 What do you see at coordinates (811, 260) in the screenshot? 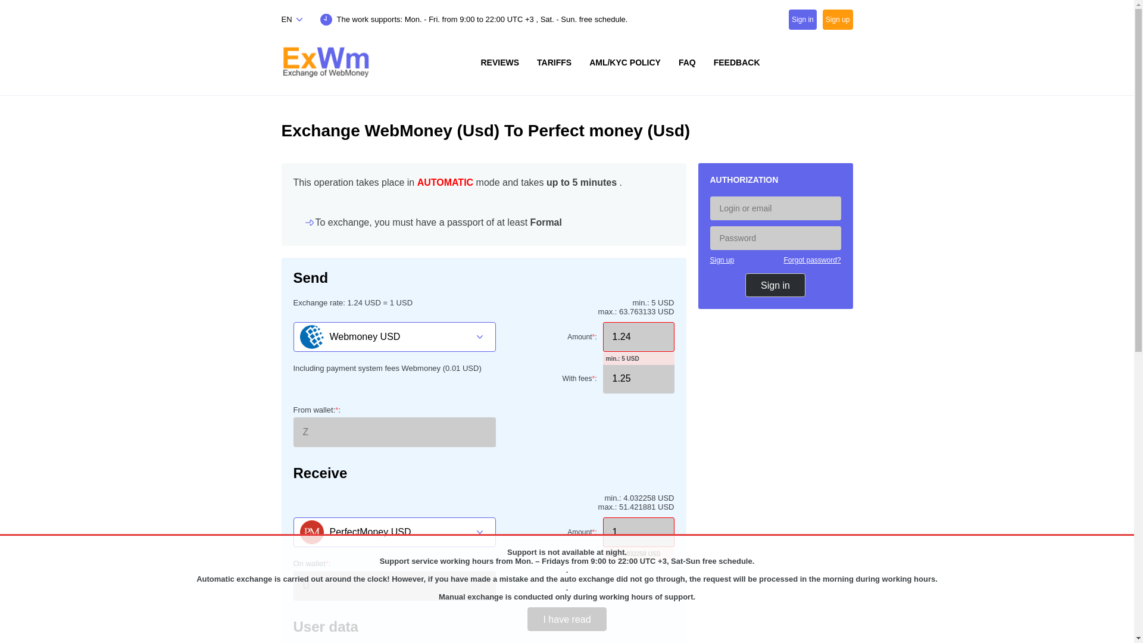
I see `Forgot password?` at bounding box center [811, 260].